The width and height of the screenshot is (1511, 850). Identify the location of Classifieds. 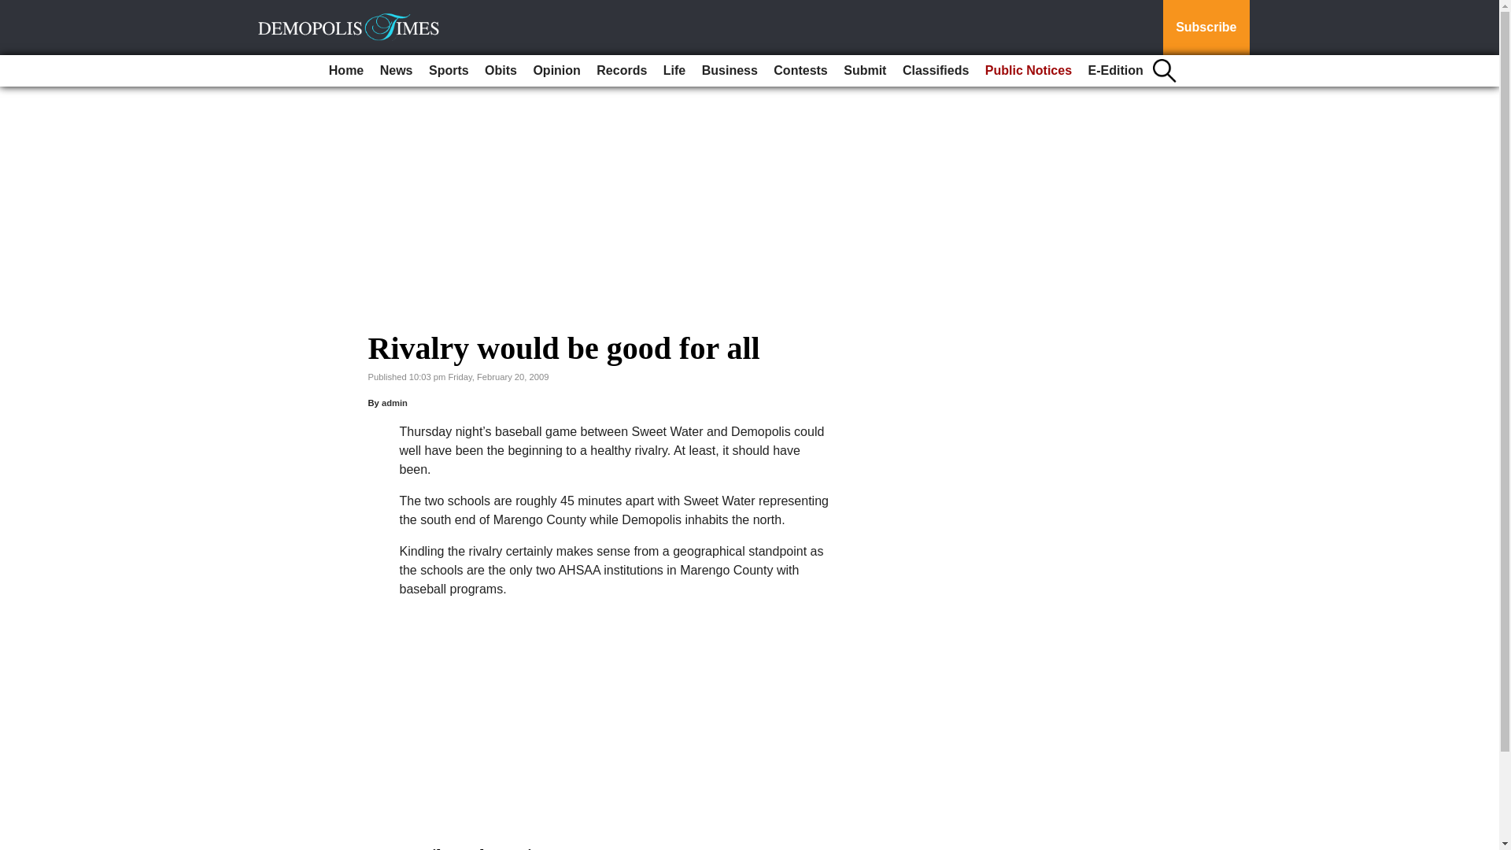
(935, 71).